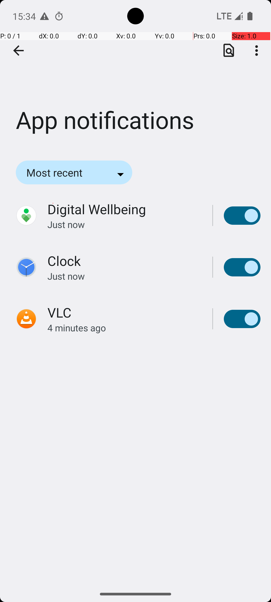  What do you see at coordinates (97, 209) in the screenshot?
I see `Digital Wellbeing` at bounding box center [97, 209].